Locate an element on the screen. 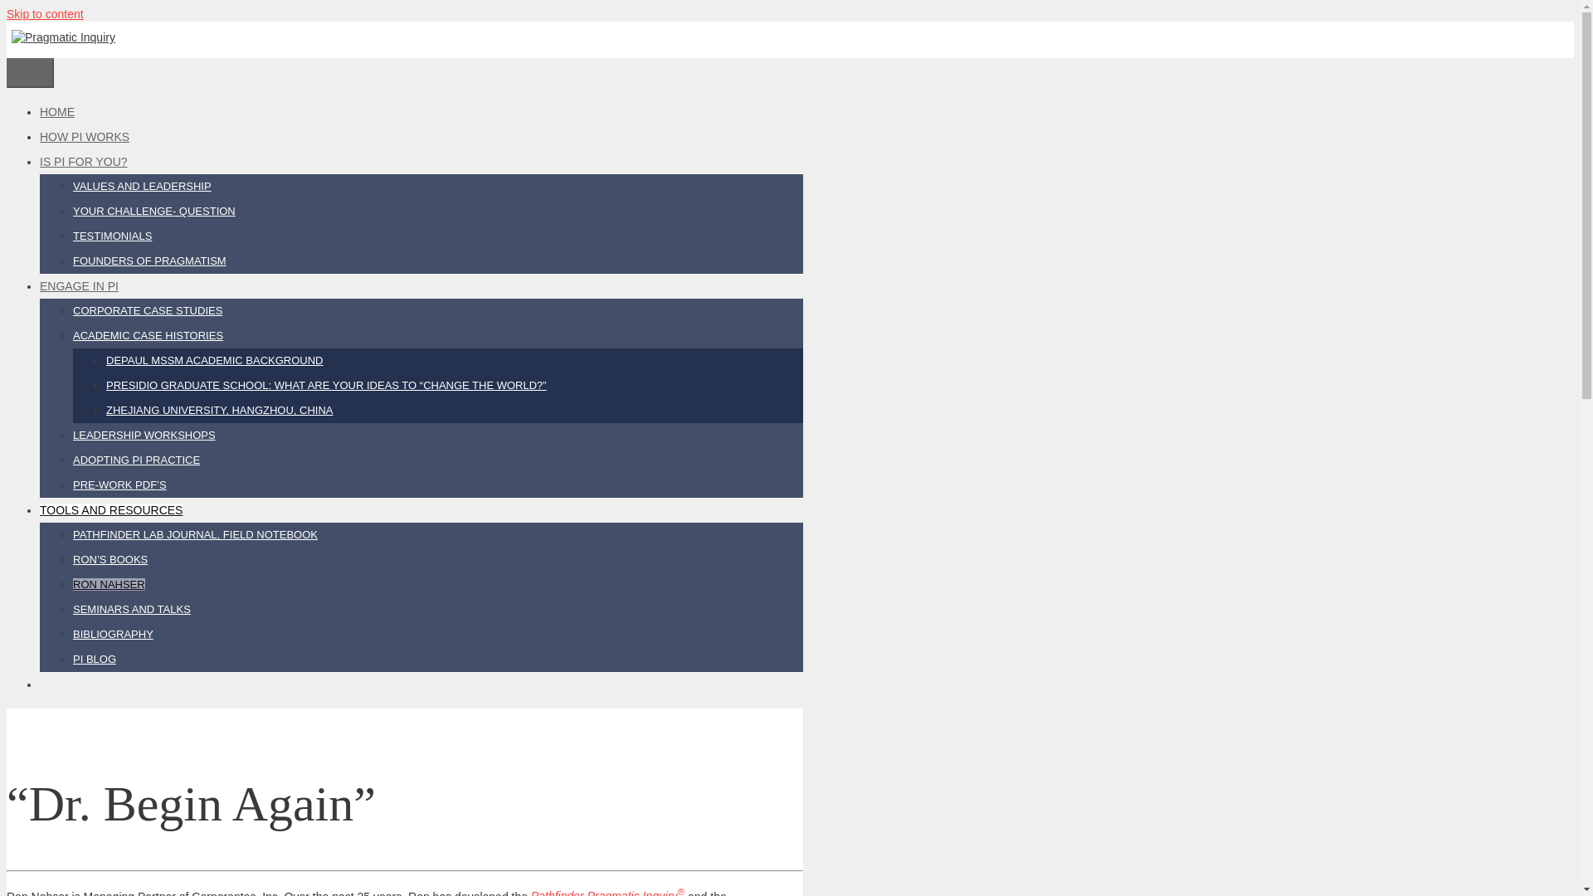 This screenshot has height=896, width=1593. HOW PI WORKS is located at coordinates (85, 136).